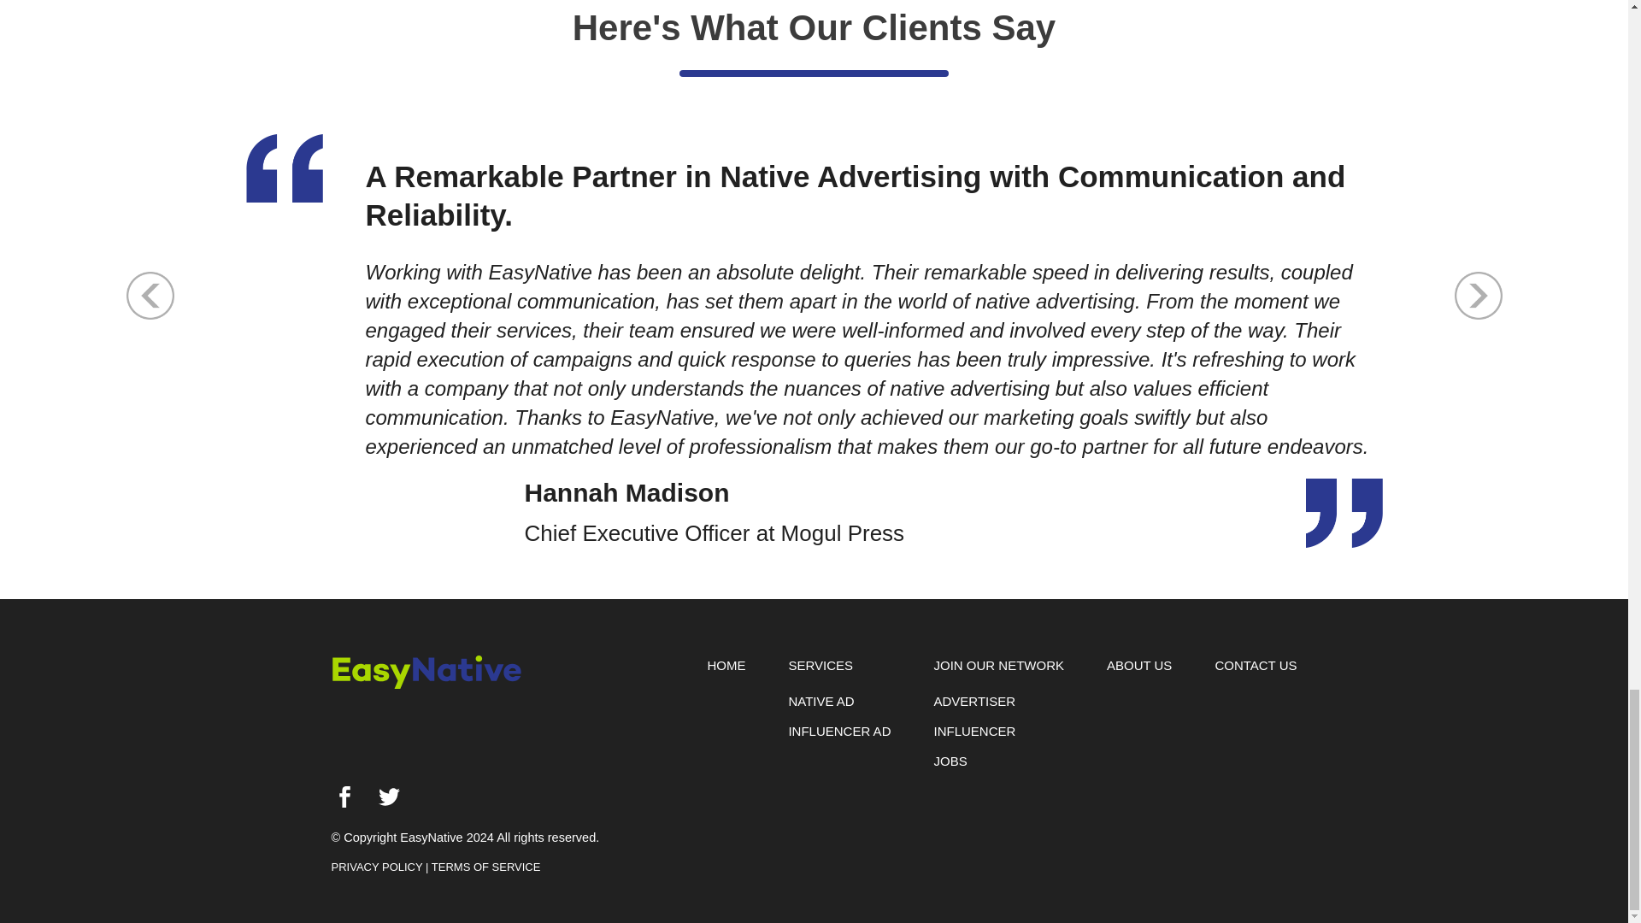  I want to click on Previous, so click(150, 294).